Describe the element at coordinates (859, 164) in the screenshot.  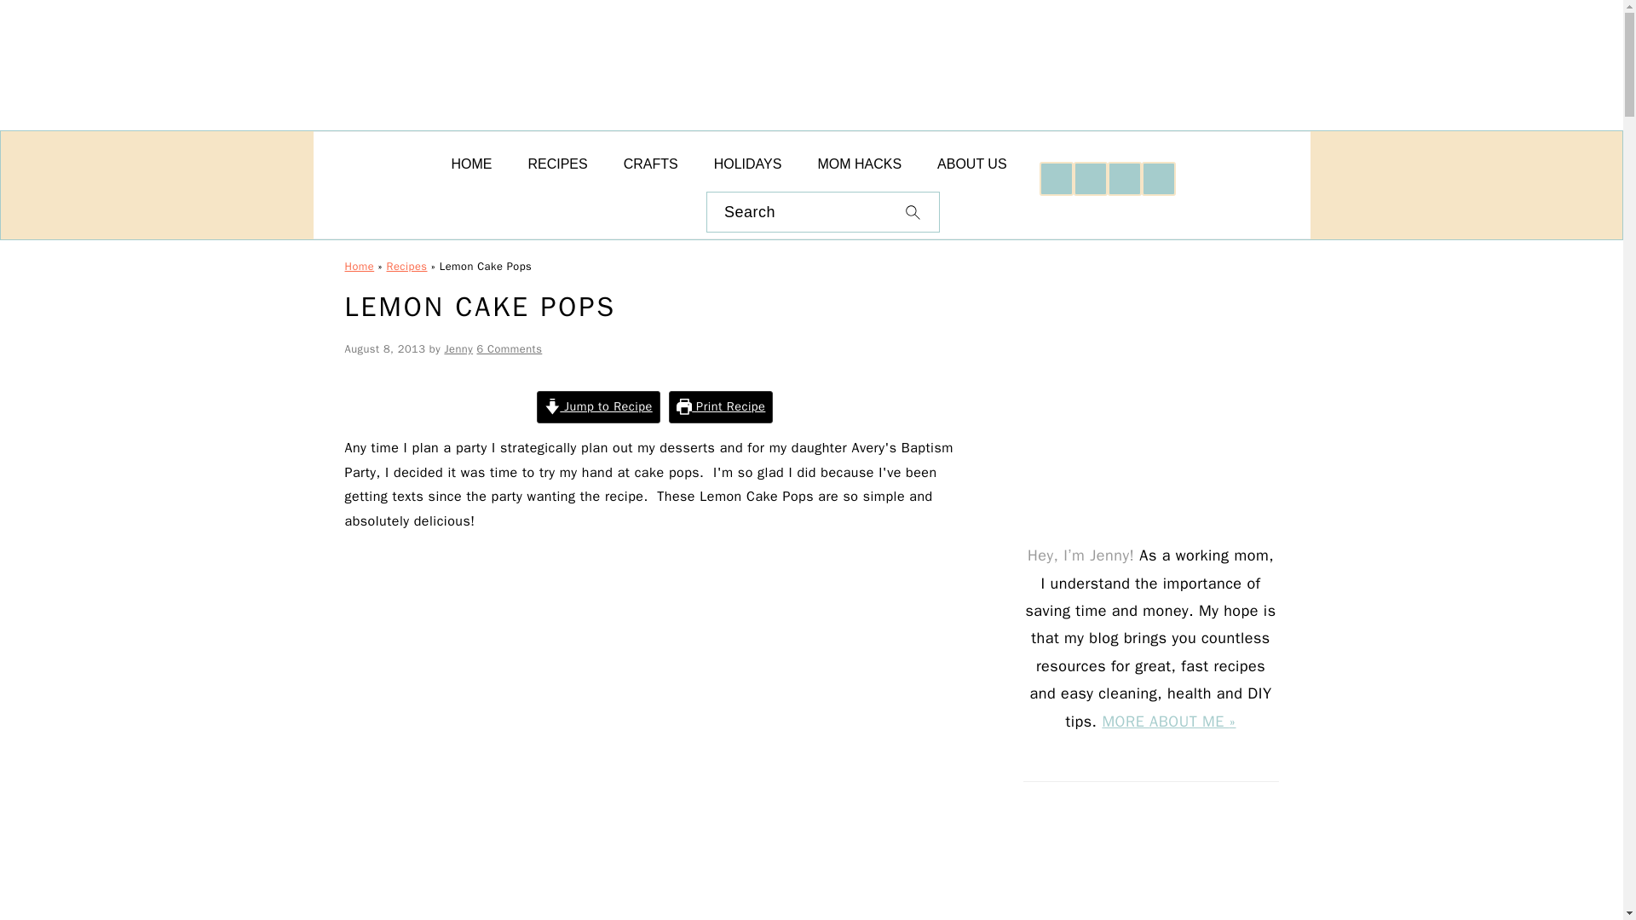
I see `MOM HACKS` at that location.